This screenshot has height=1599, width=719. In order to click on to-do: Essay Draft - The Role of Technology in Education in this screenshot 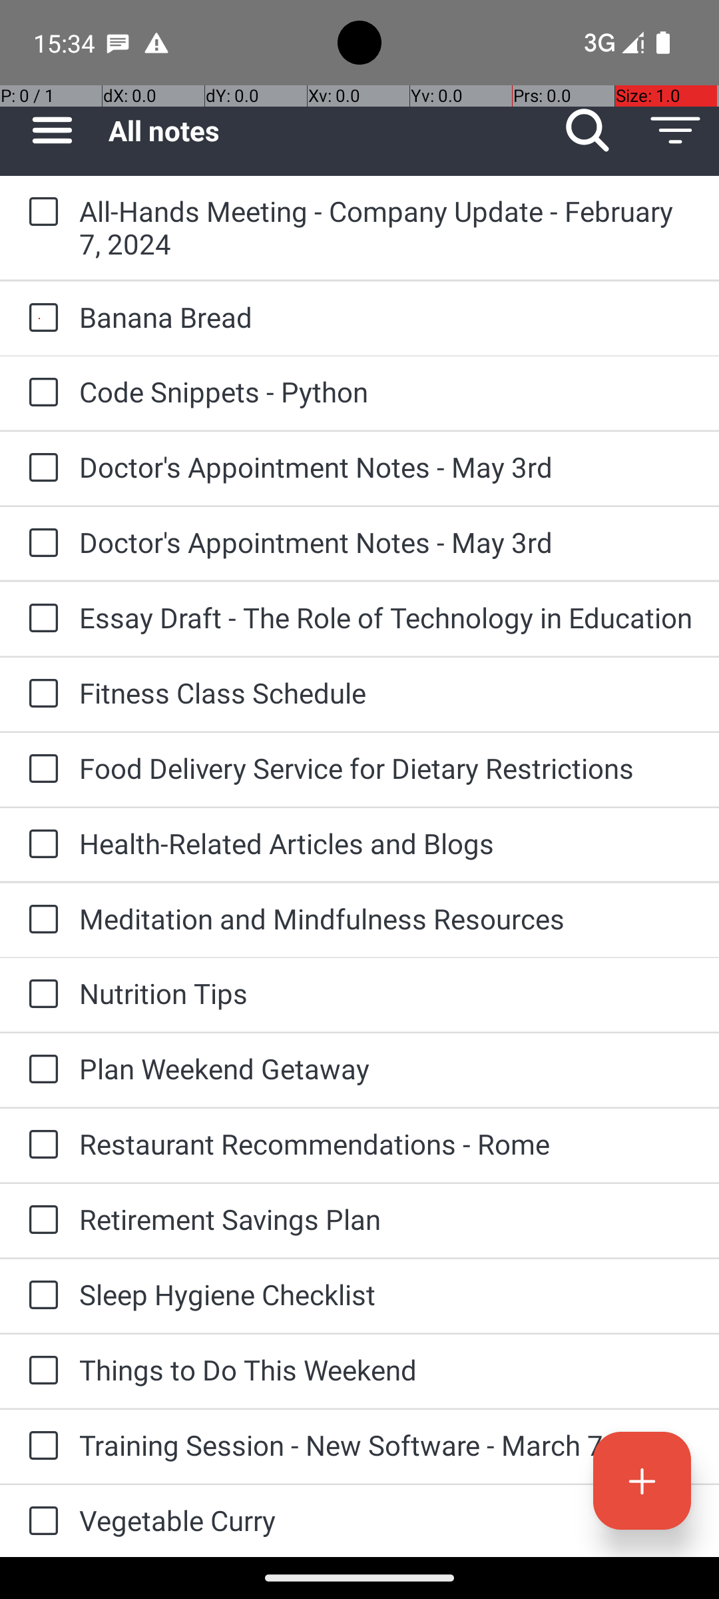, I will do `click(40, 620)`.